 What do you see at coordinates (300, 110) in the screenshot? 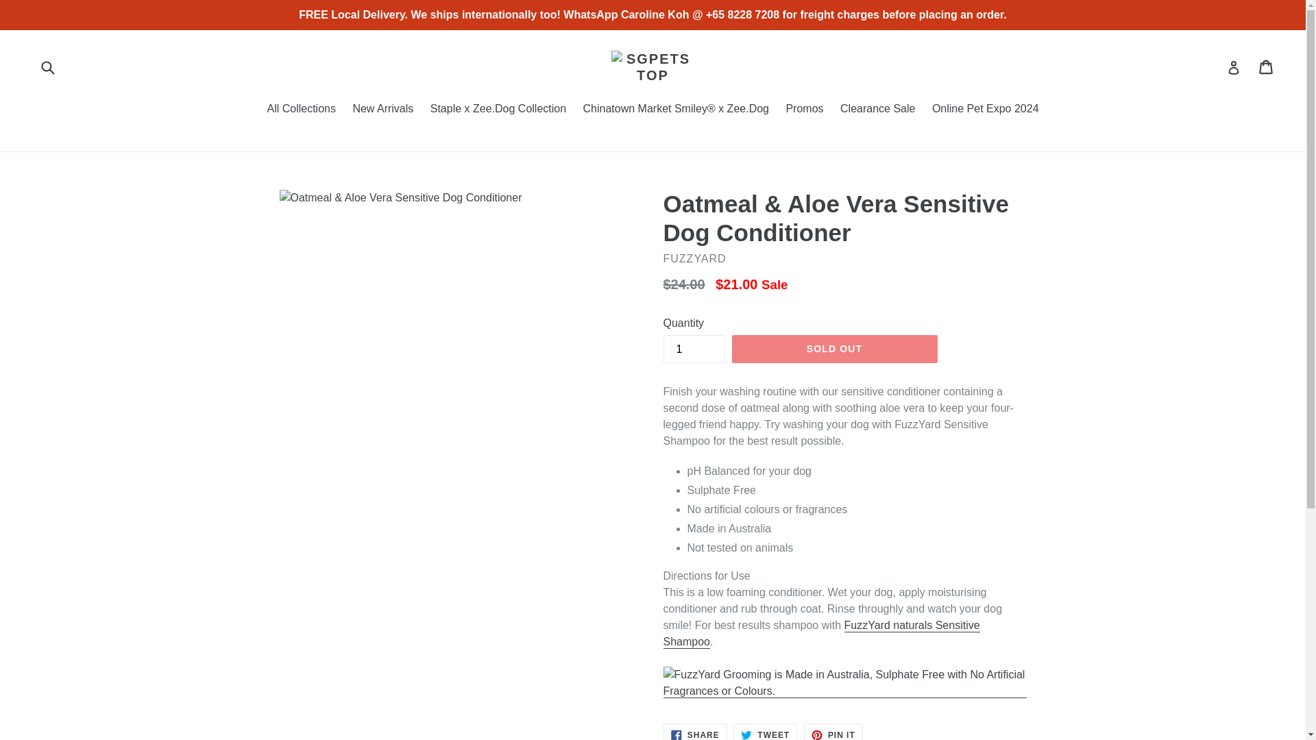
I see `All Collections` at bounding box center [300, 110].